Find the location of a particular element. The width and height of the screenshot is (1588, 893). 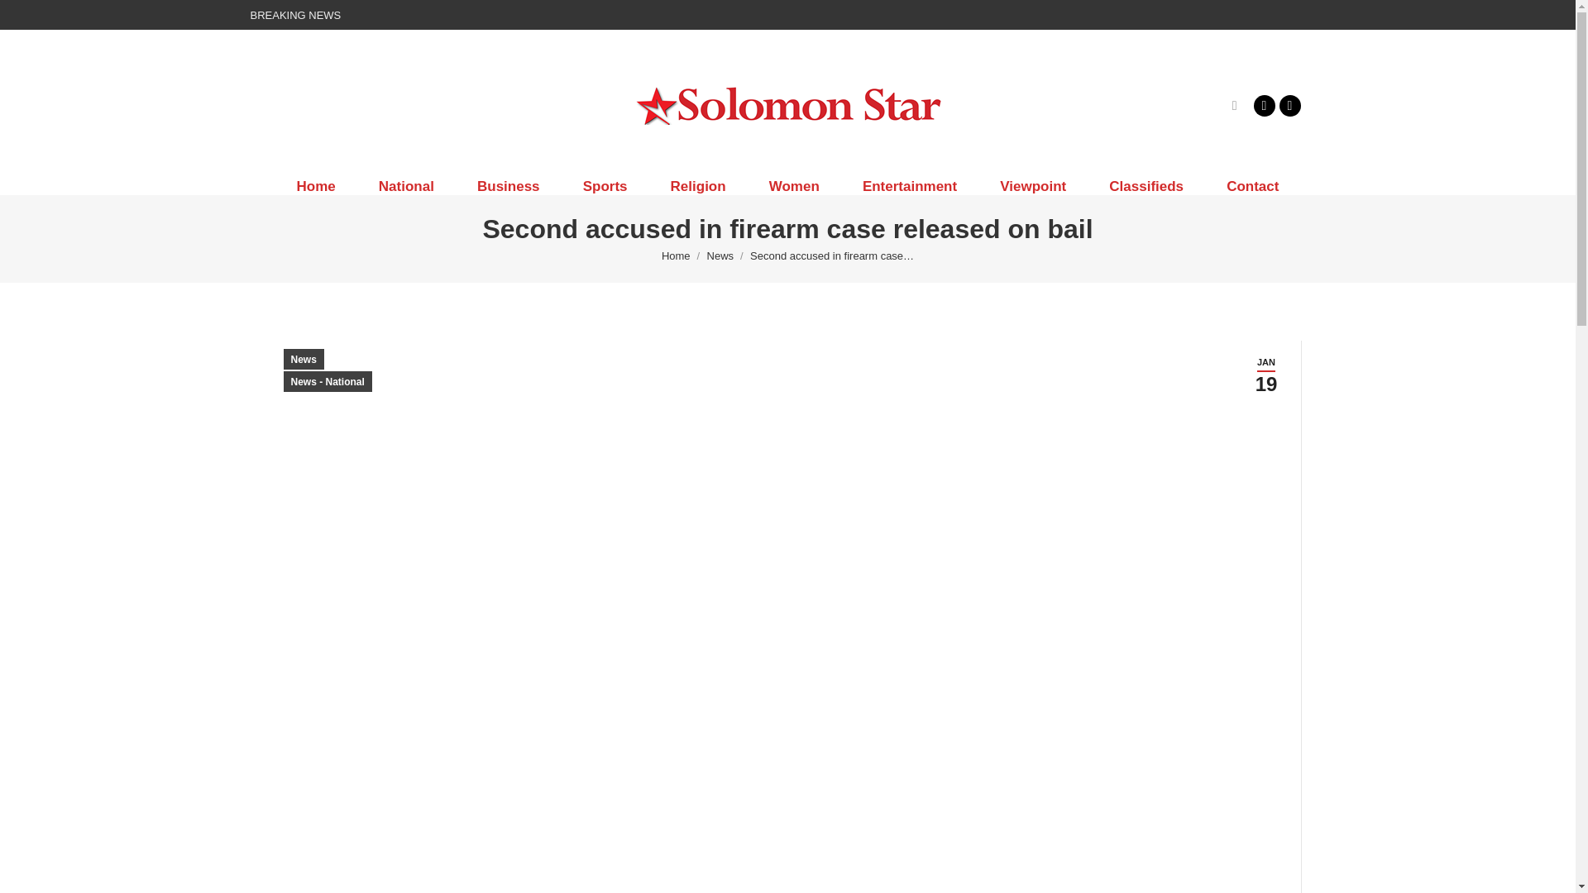

News - National is located at coordinates (327, 382).